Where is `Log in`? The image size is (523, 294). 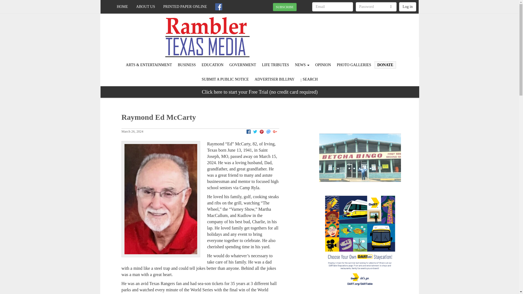 Log in is located at coordinates (408, 7).